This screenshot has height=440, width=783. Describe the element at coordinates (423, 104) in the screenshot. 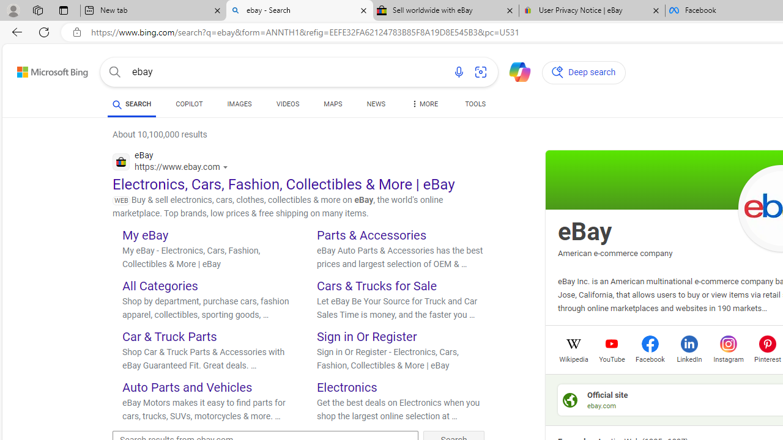

I see `Dropdown Menu` at that location.